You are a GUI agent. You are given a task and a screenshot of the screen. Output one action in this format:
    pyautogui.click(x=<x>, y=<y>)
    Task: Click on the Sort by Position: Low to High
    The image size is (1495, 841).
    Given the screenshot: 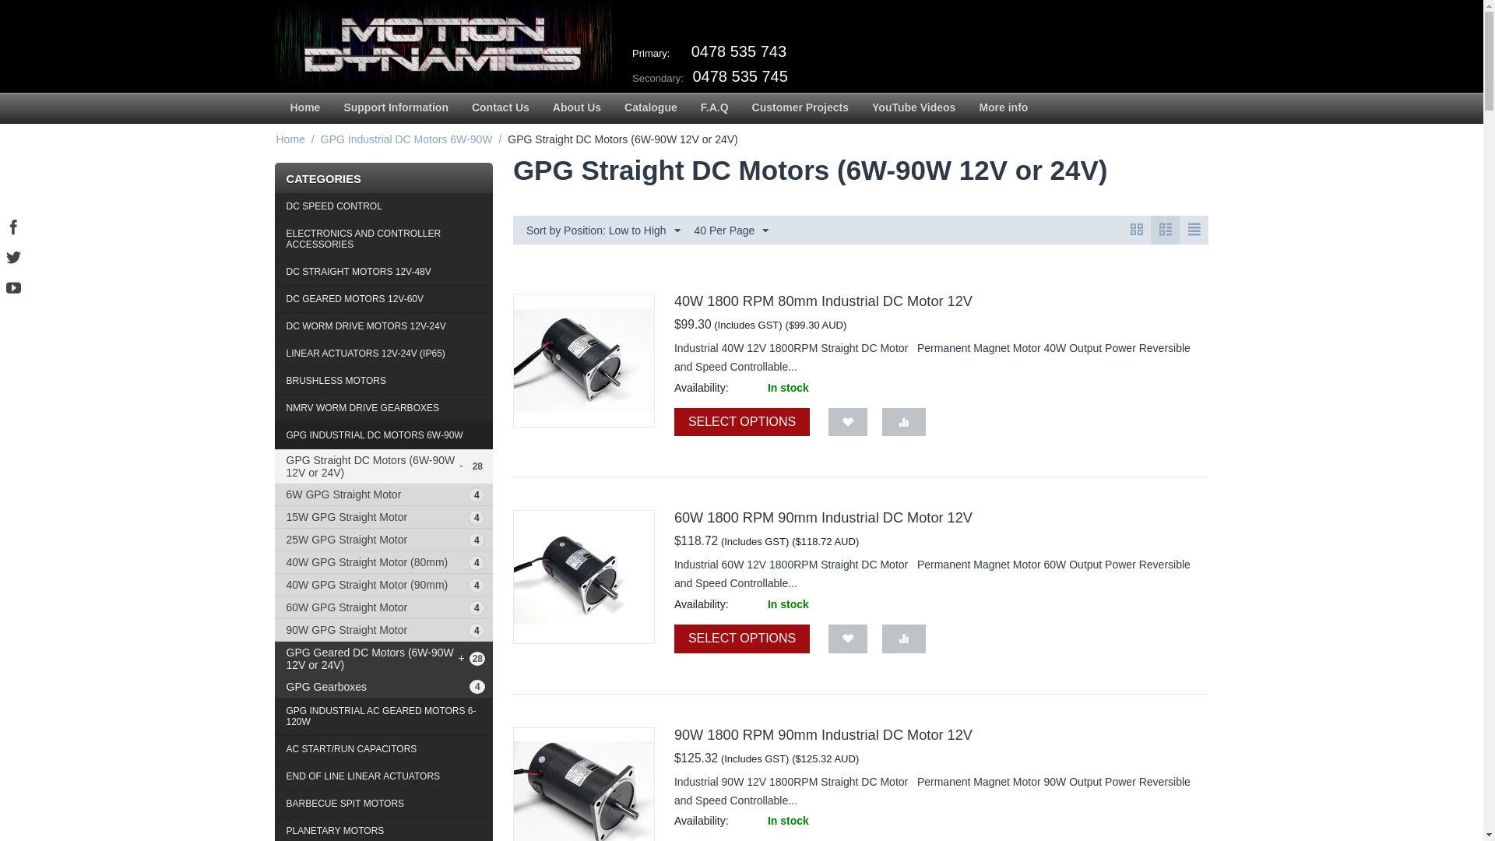 What is the action you would take?
    pyautogui.click(x=603, y=230)
    